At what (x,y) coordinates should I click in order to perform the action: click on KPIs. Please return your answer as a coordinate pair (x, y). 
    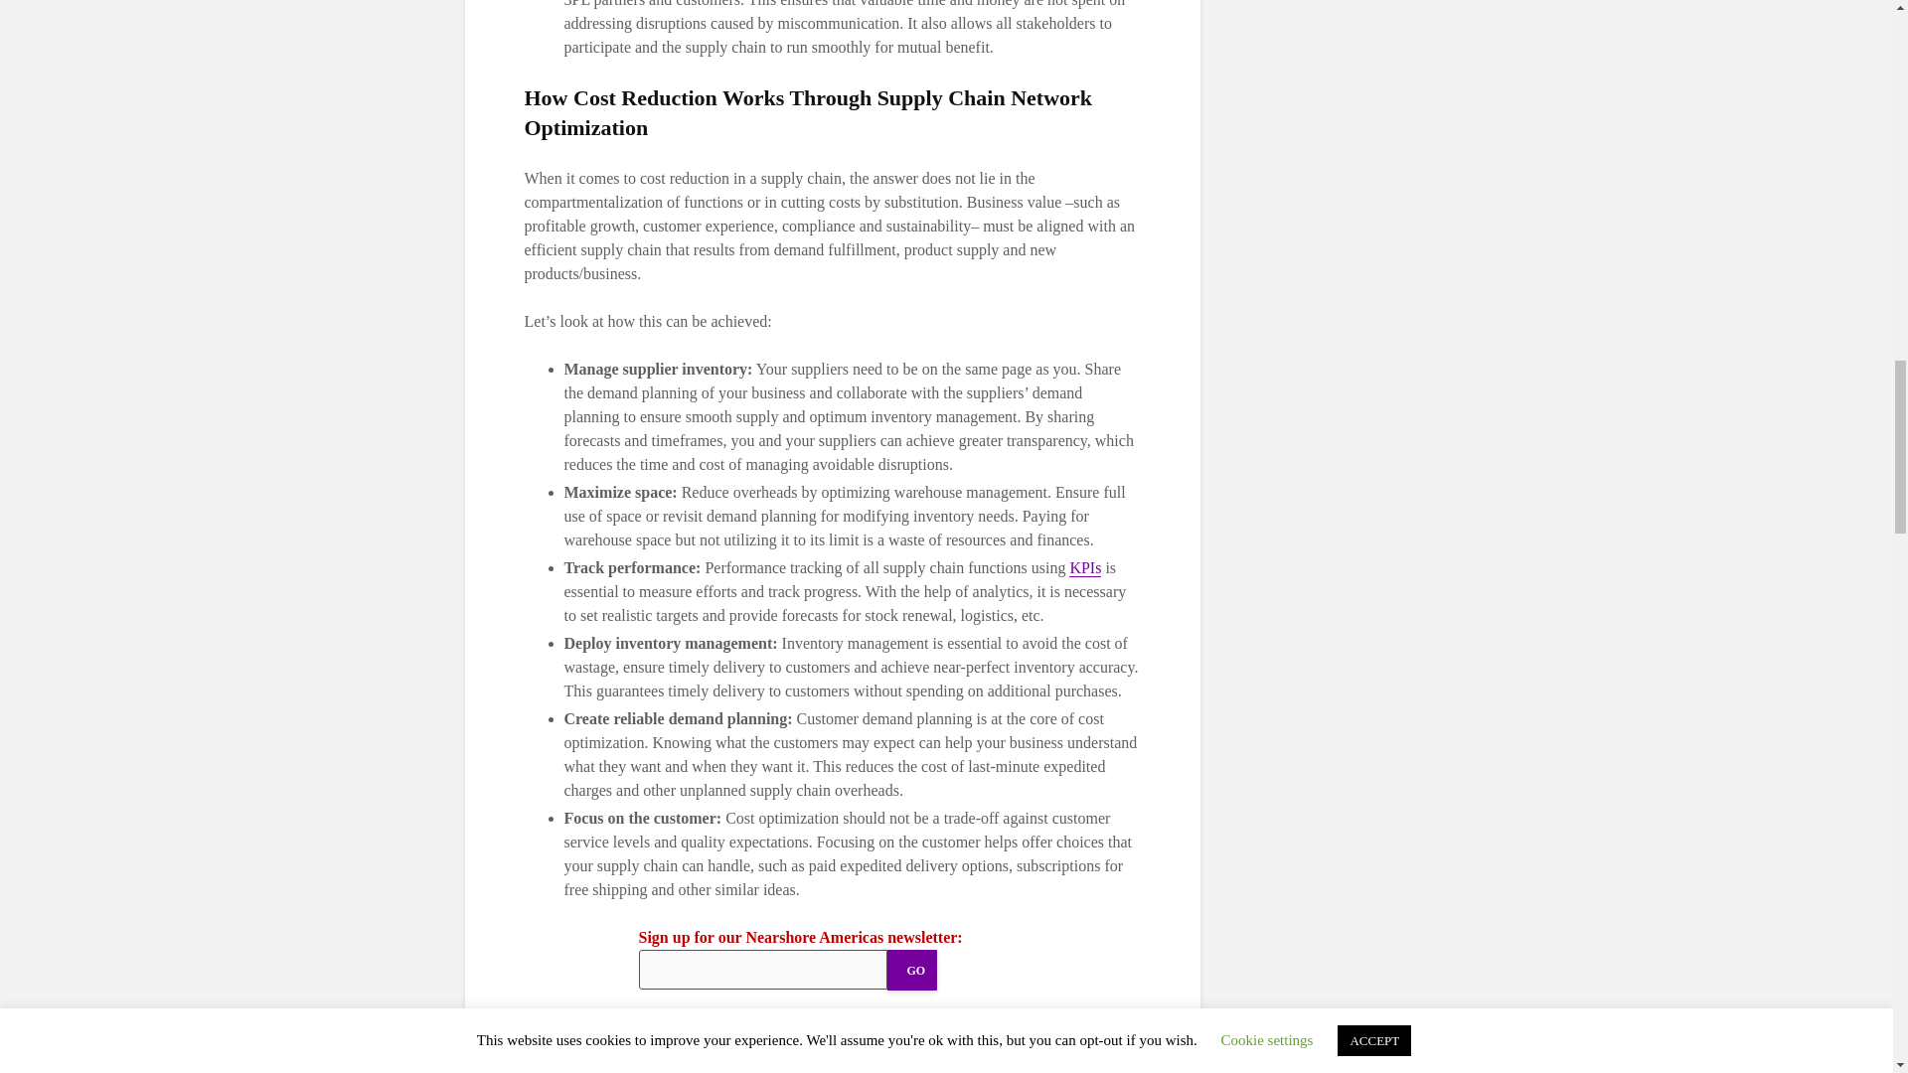
    Looking at the image, I should click on (1084, 568).